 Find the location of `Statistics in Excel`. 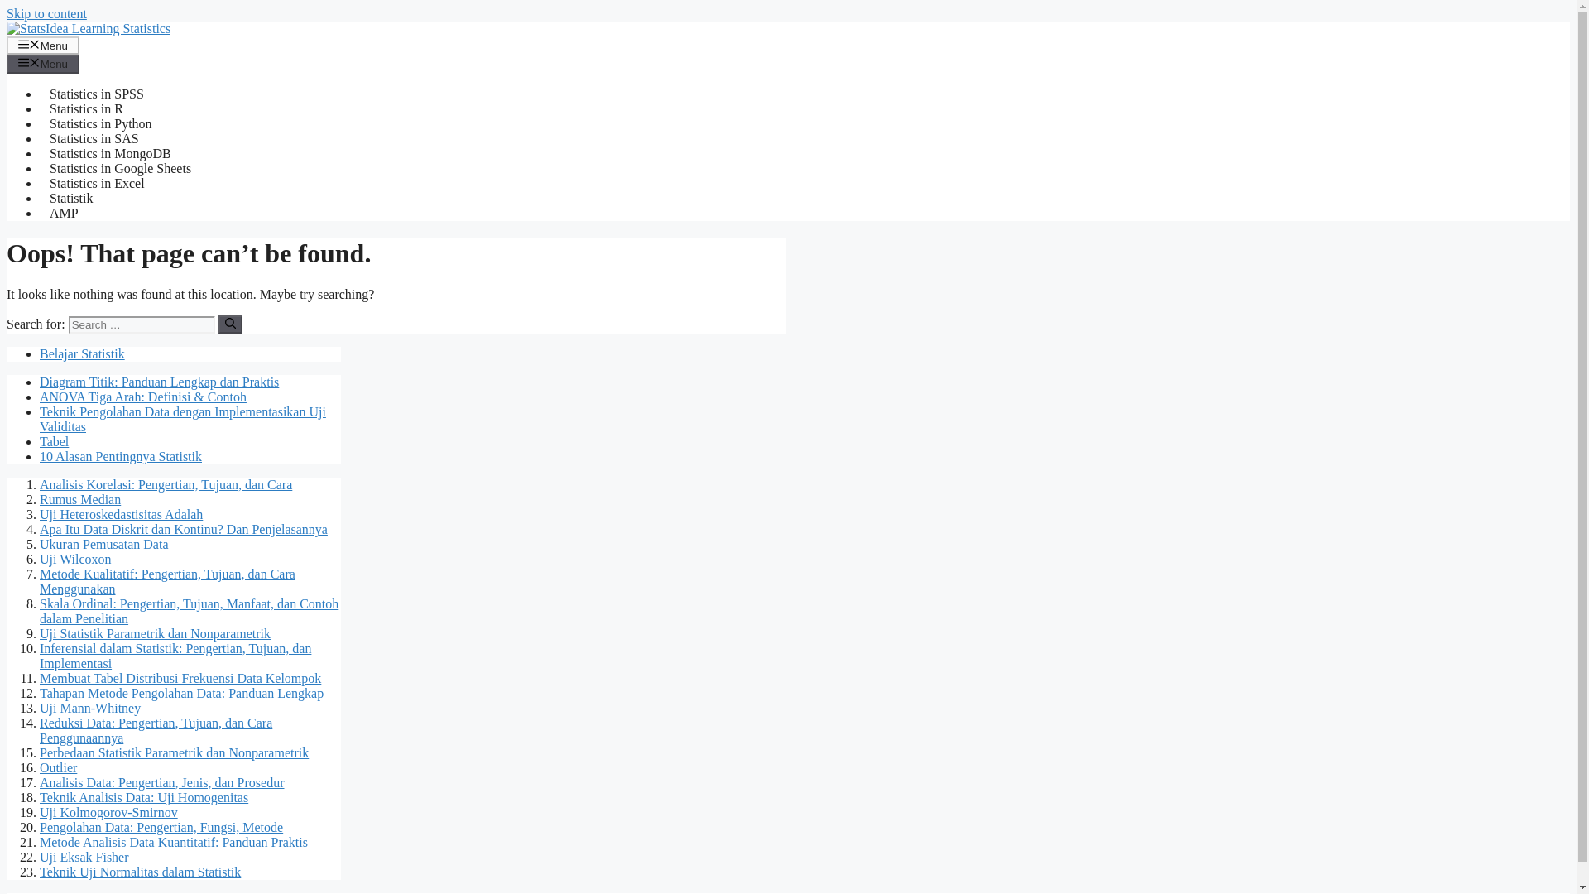

Statistics in Excel is located at coordinates (97, 183).